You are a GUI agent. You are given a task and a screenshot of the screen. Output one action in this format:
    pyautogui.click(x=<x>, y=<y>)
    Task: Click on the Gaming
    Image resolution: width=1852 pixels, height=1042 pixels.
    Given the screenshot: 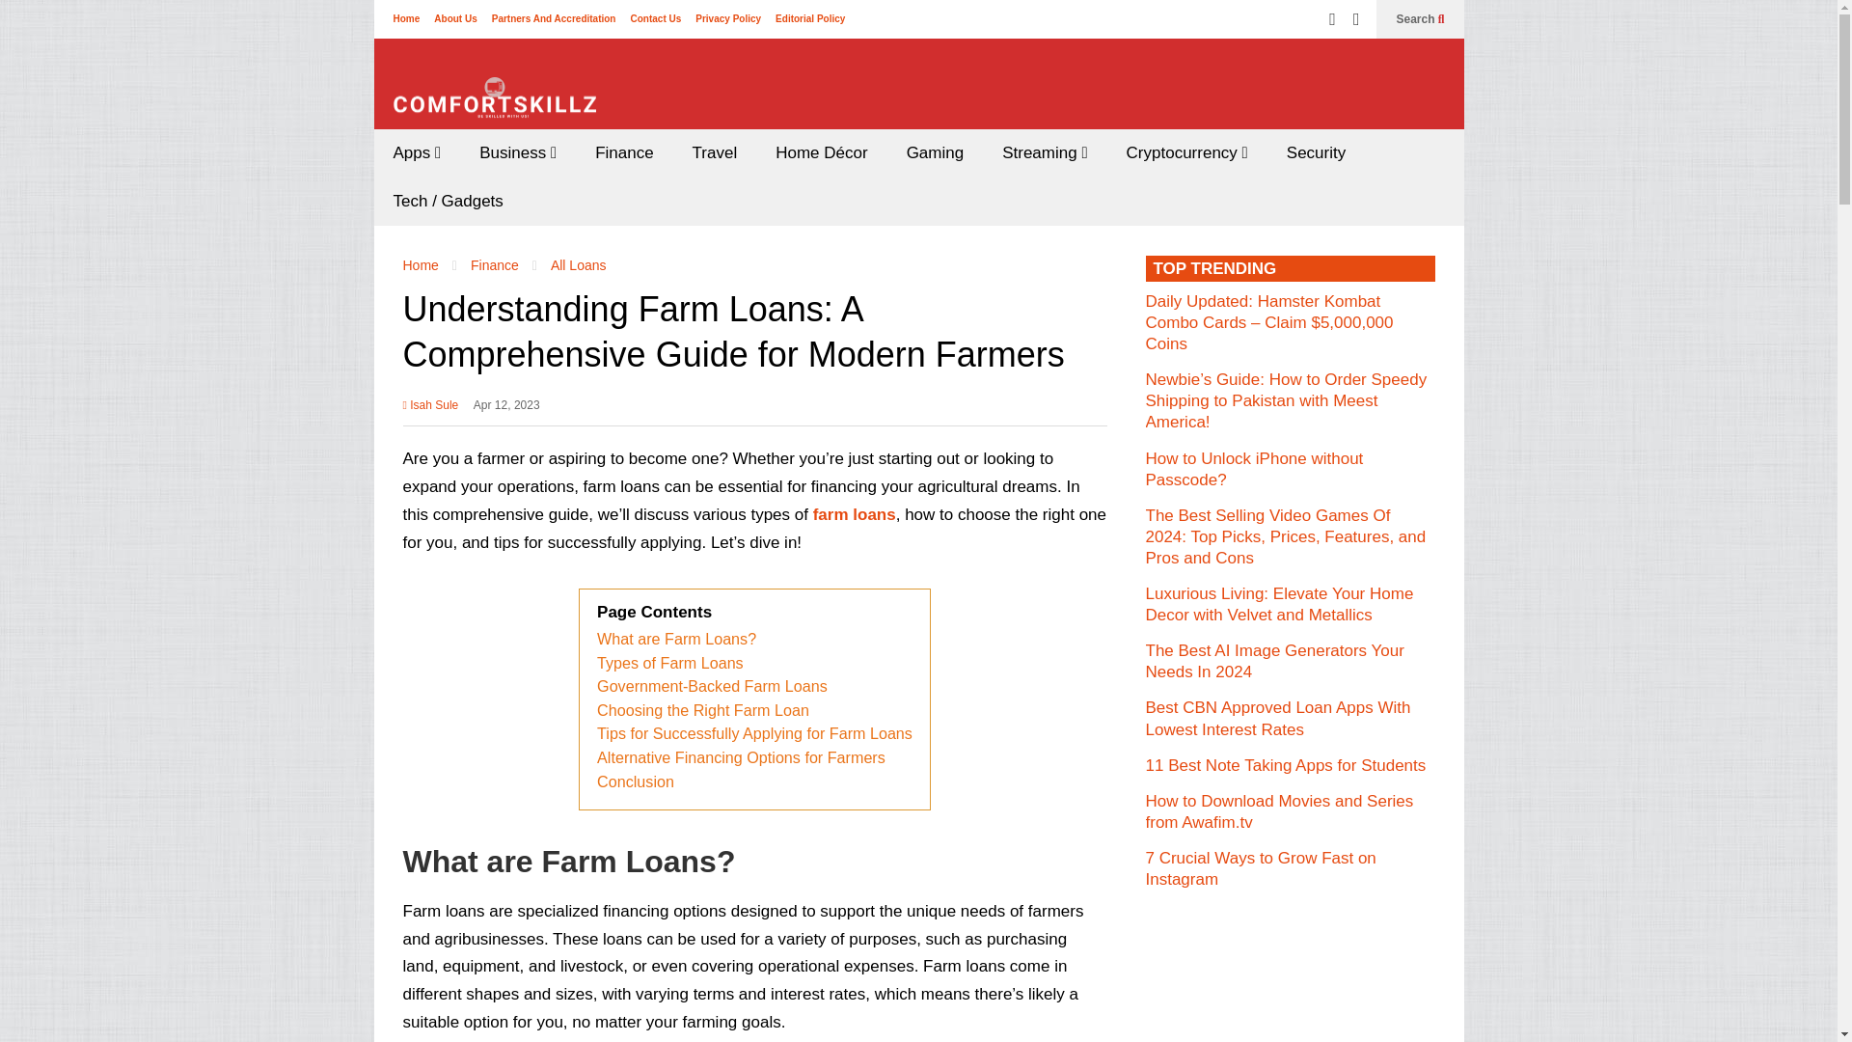 What is the action you would take?
    pyautogui.click(x=935, y=152)
    